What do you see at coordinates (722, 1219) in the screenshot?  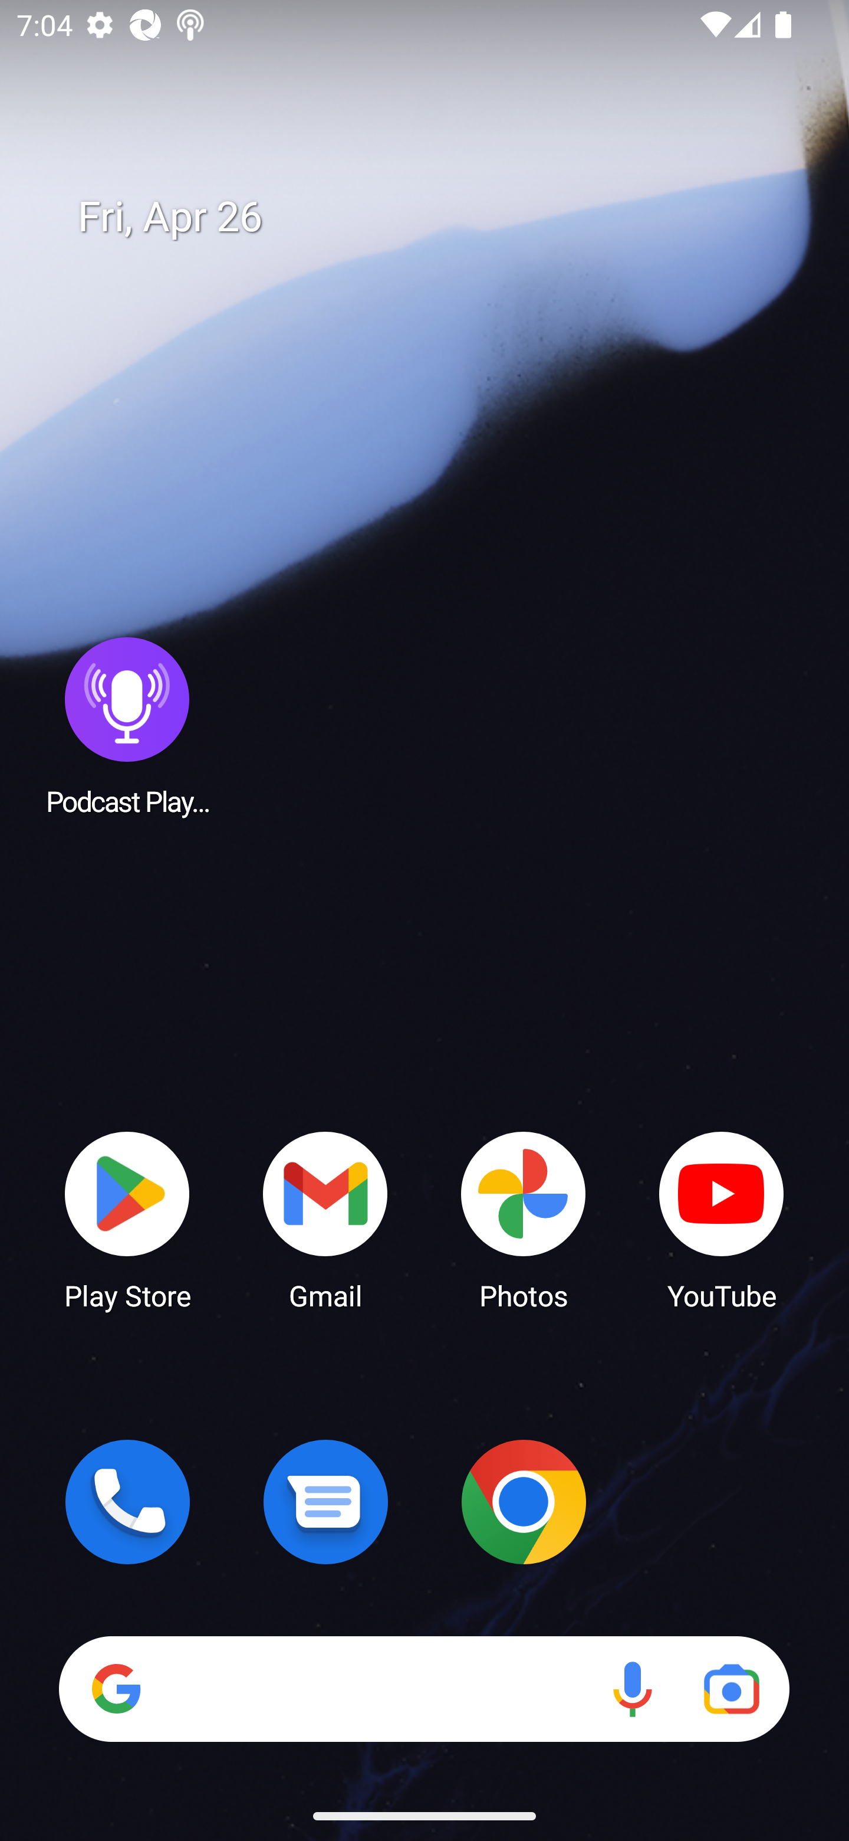 I see `YouTube` at bounding box center [722, 1219].